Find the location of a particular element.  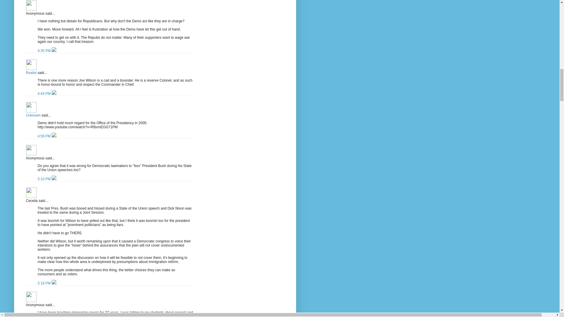

Realist is located at coordinates (31, 65).